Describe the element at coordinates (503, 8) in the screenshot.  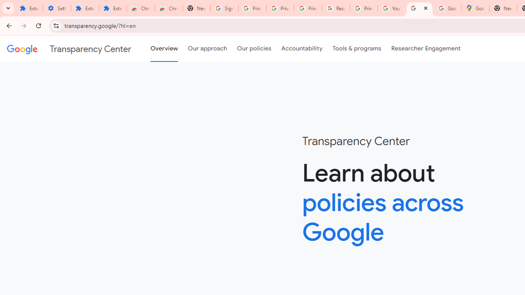
I see `New Tab` at that location.